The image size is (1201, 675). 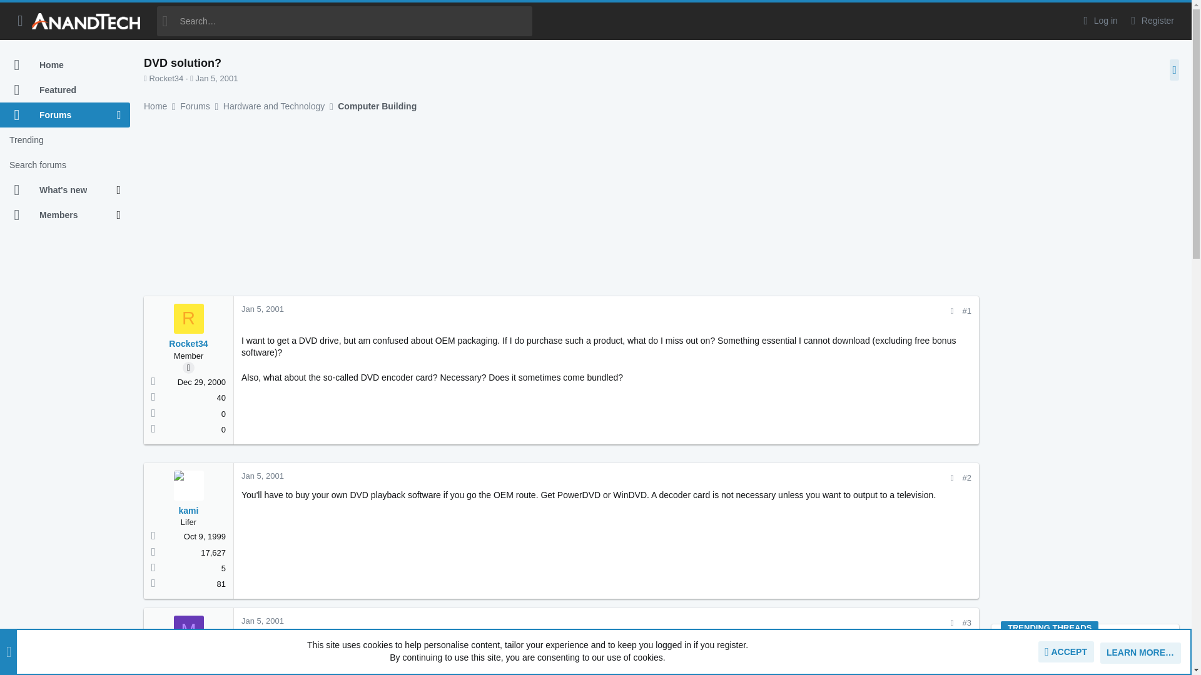 What do you see at coordinates (65, 165) in the screenshot?
I see `Search forums` at bounding box center [65, 165].